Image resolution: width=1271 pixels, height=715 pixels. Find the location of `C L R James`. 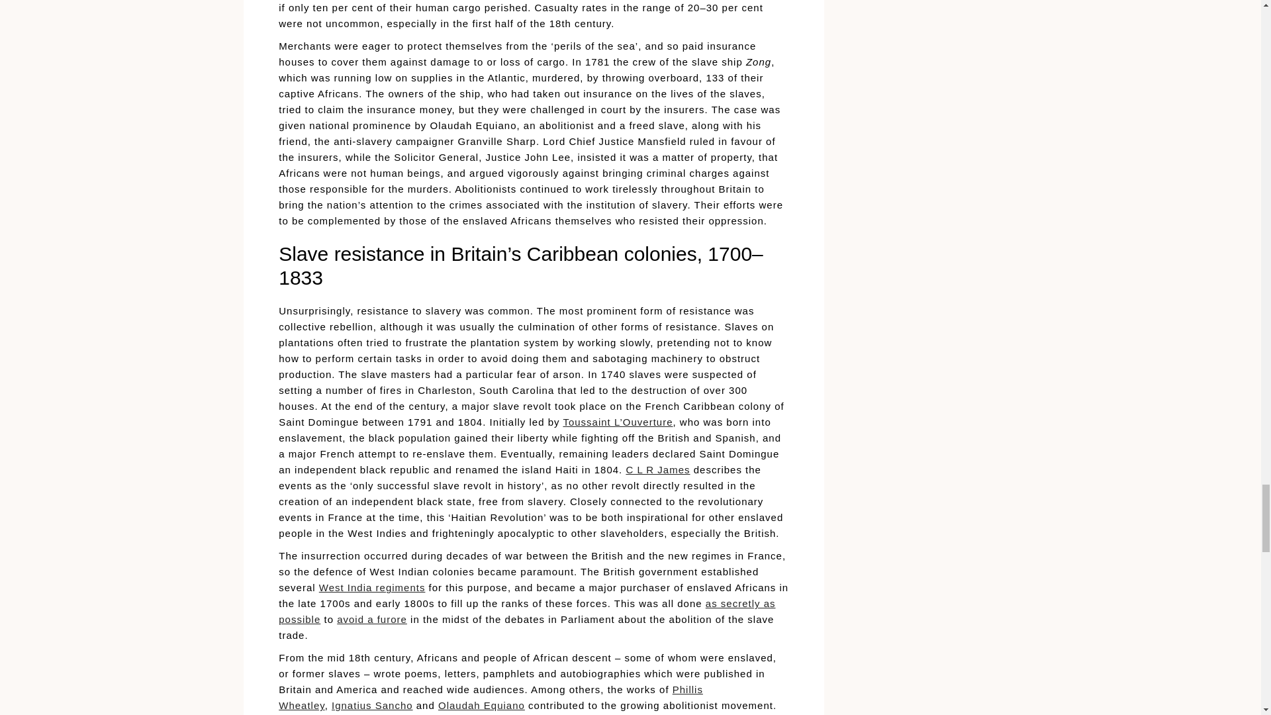

C L R James is located at coordinates (657, 469).